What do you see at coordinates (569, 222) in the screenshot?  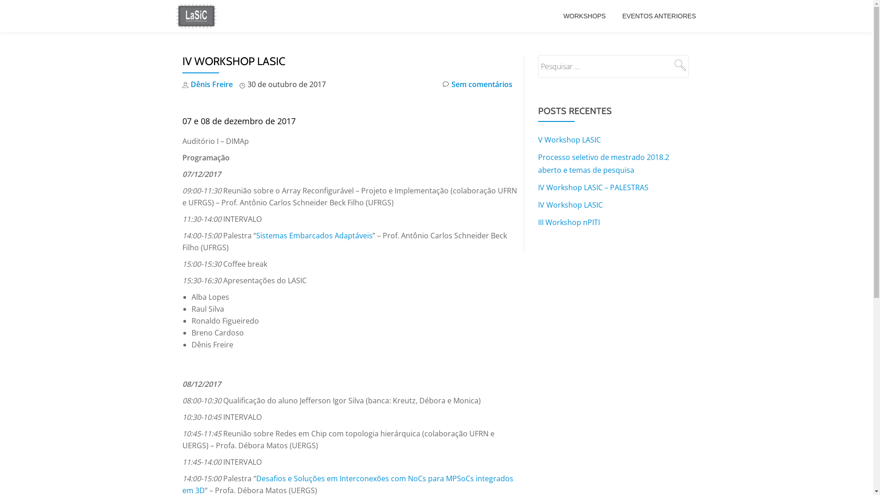 I see `III Workshop nPITI` at bounding box center [569, 222].